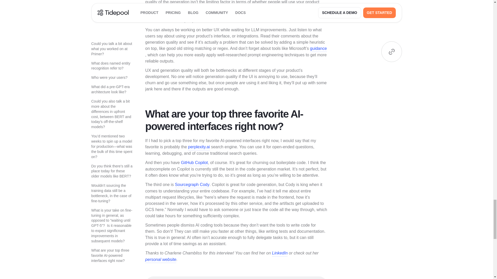 The width and height of the screenshot is (497, 279). What do you see at coordinates (160, 260) in the screenshot?
I see `personal website` at bounding box center [160, 260].